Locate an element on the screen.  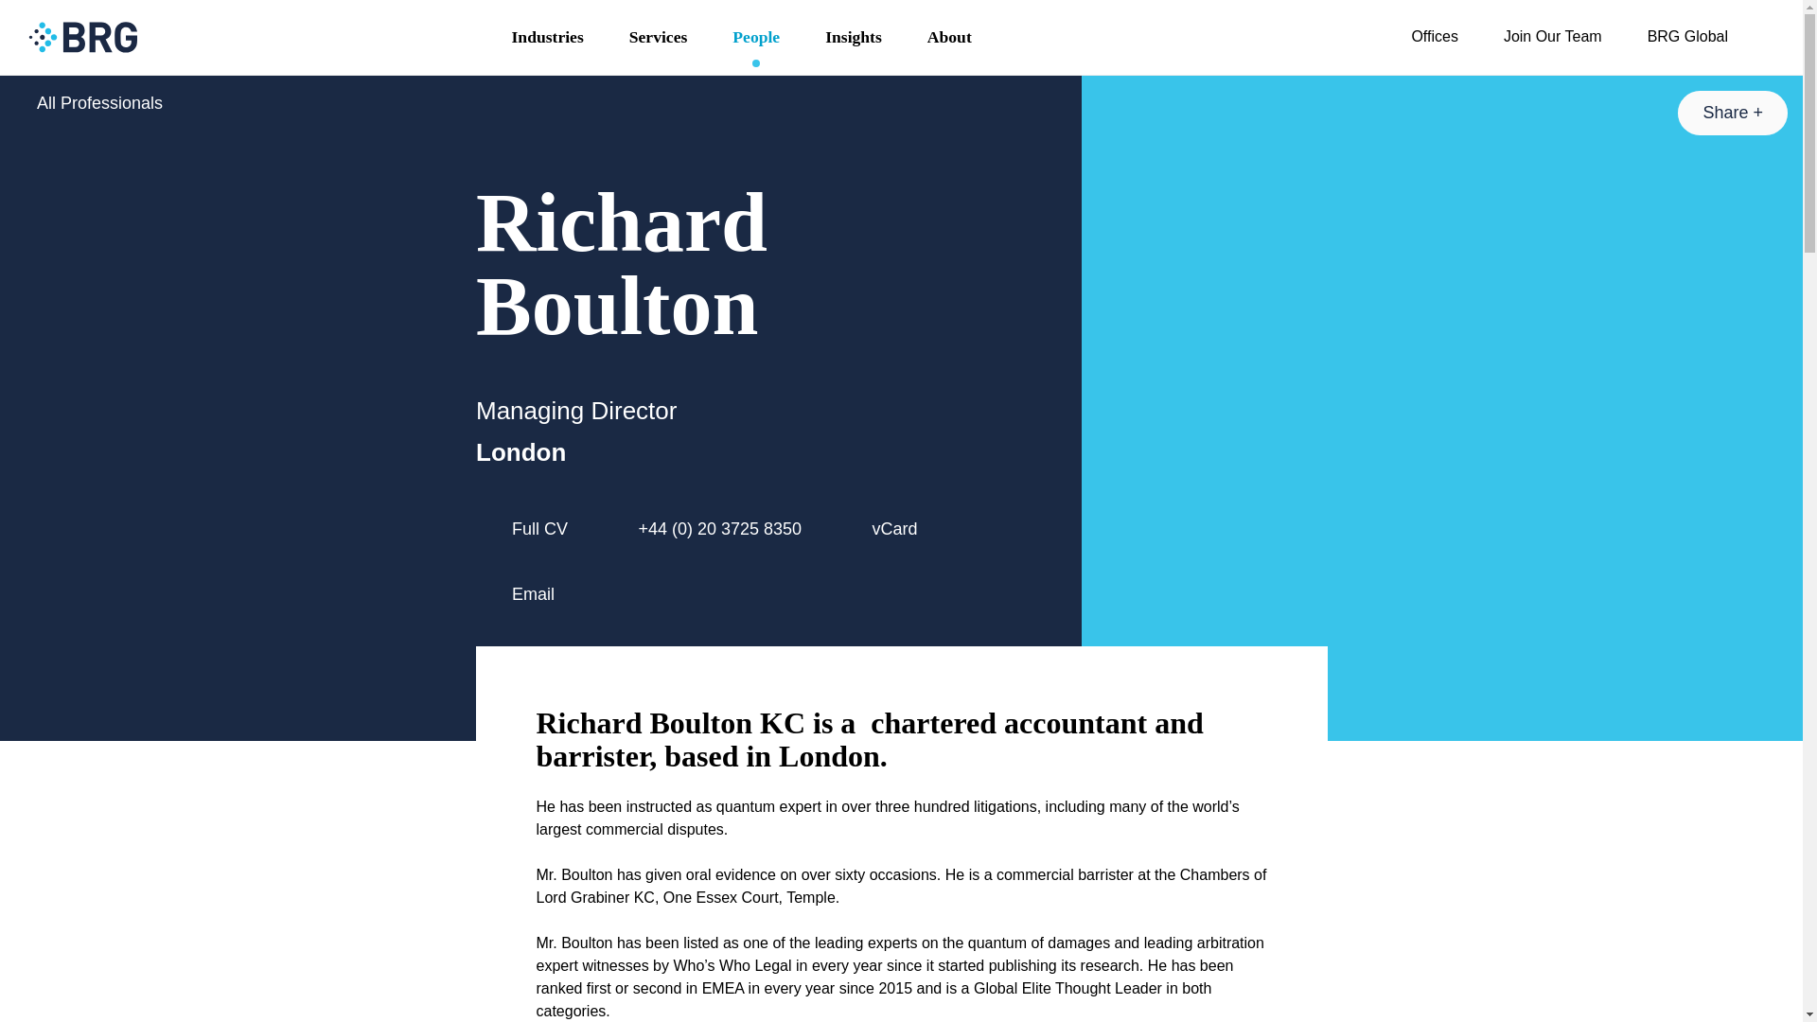
Offices is located at coordinates (1434, 37).